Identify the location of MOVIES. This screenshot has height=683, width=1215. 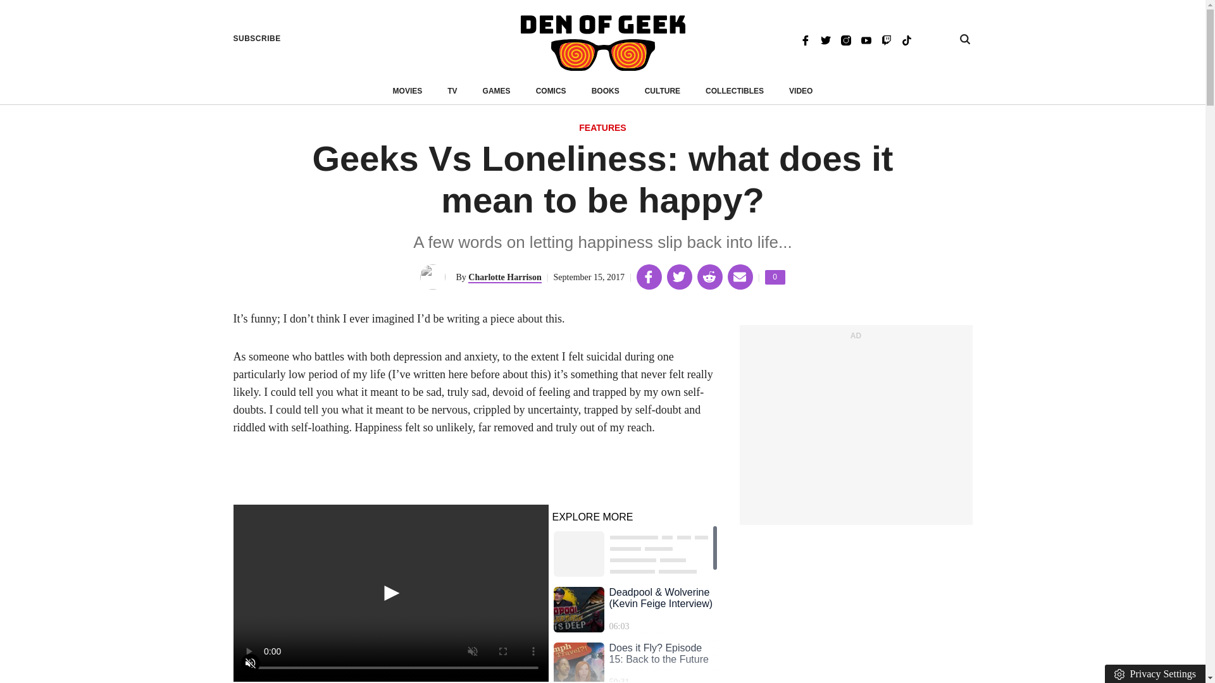
(408, 91).